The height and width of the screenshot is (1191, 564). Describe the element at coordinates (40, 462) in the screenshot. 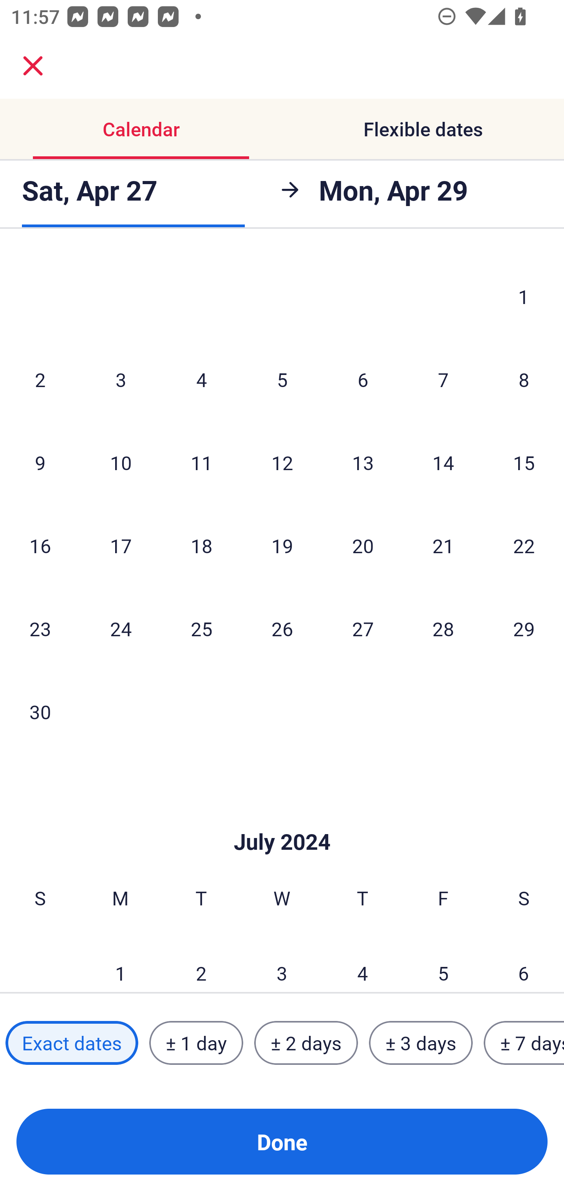

I see `9 Sunday, June 9, 2024` at that location.